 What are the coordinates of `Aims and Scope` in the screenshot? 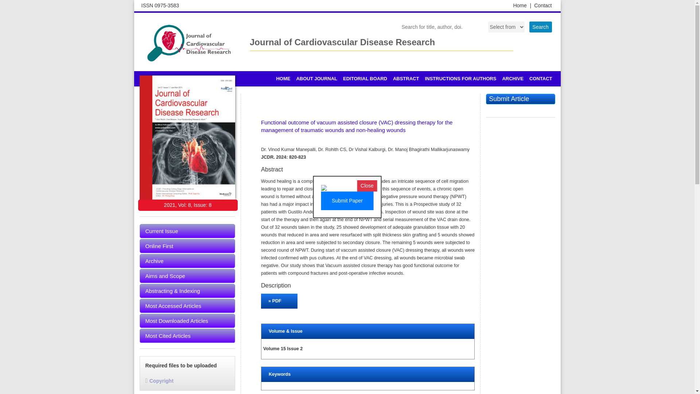 It's located at (187, 276).